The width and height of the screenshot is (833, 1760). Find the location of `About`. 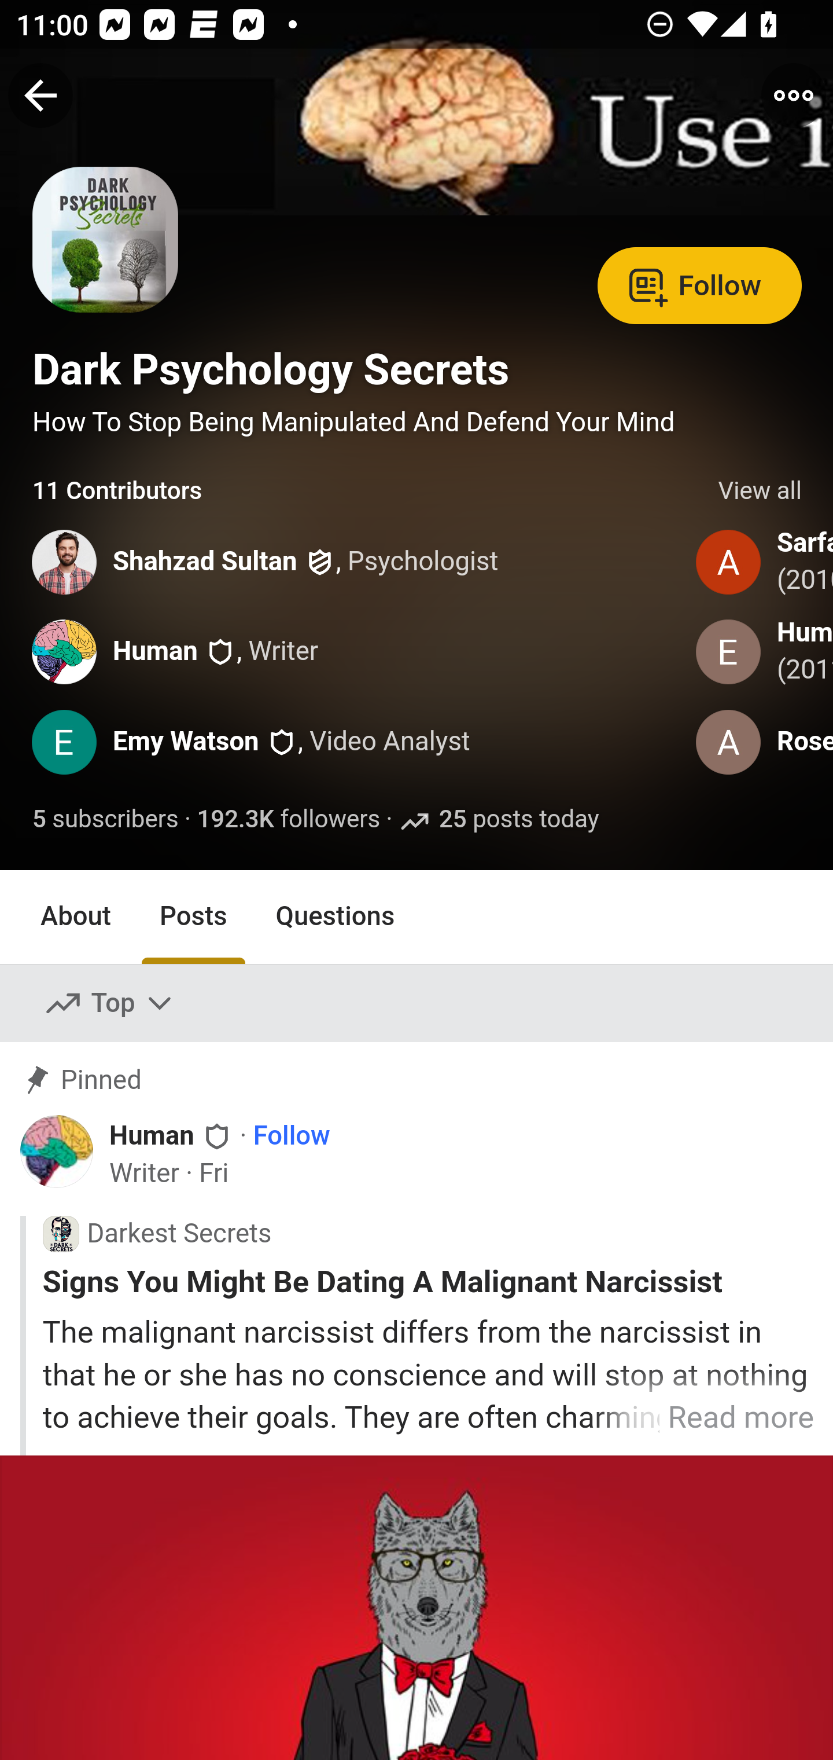

About is located at coordinates (76, 916).